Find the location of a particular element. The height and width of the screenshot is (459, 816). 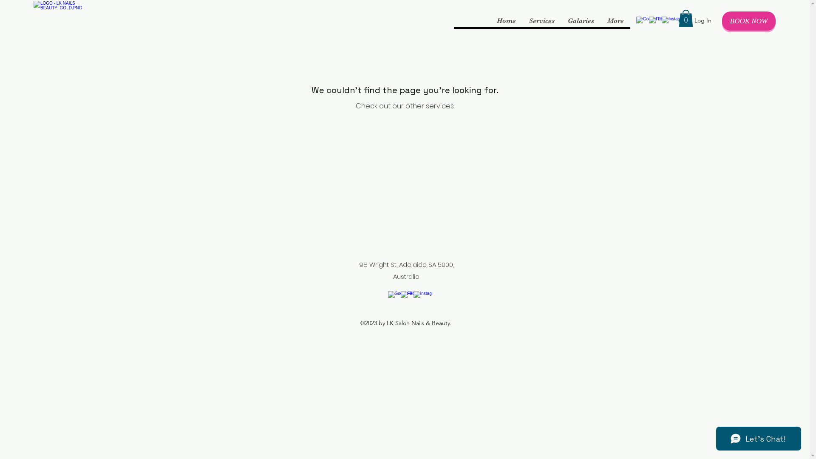

Services is located at coordinates (541, 21).